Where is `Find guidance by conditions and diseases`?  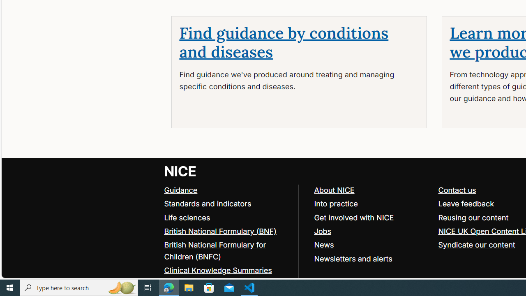 Find guidance by conditions and diseases is located at coordinates (284, 43).